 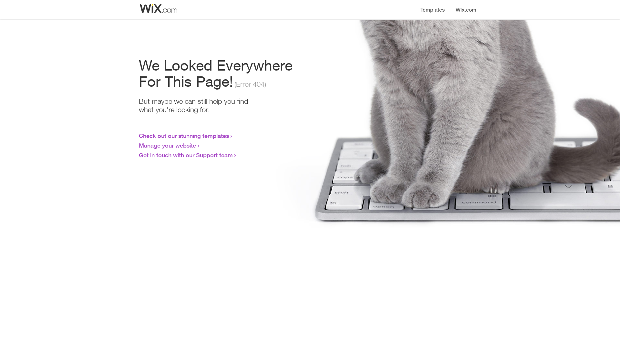 I want to click on Manage your website, so click(x=167, y=145).